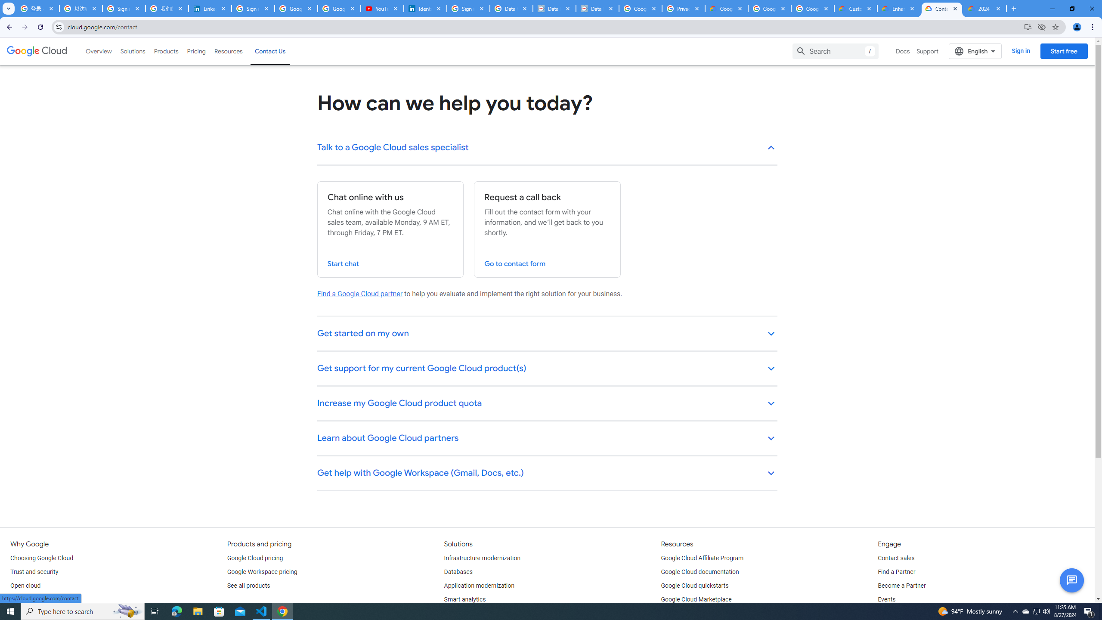  What do you see at coordinates (42, 558) in the screenshot?
I see `Choosing Google Cloud` at bounding box center [42, 558].